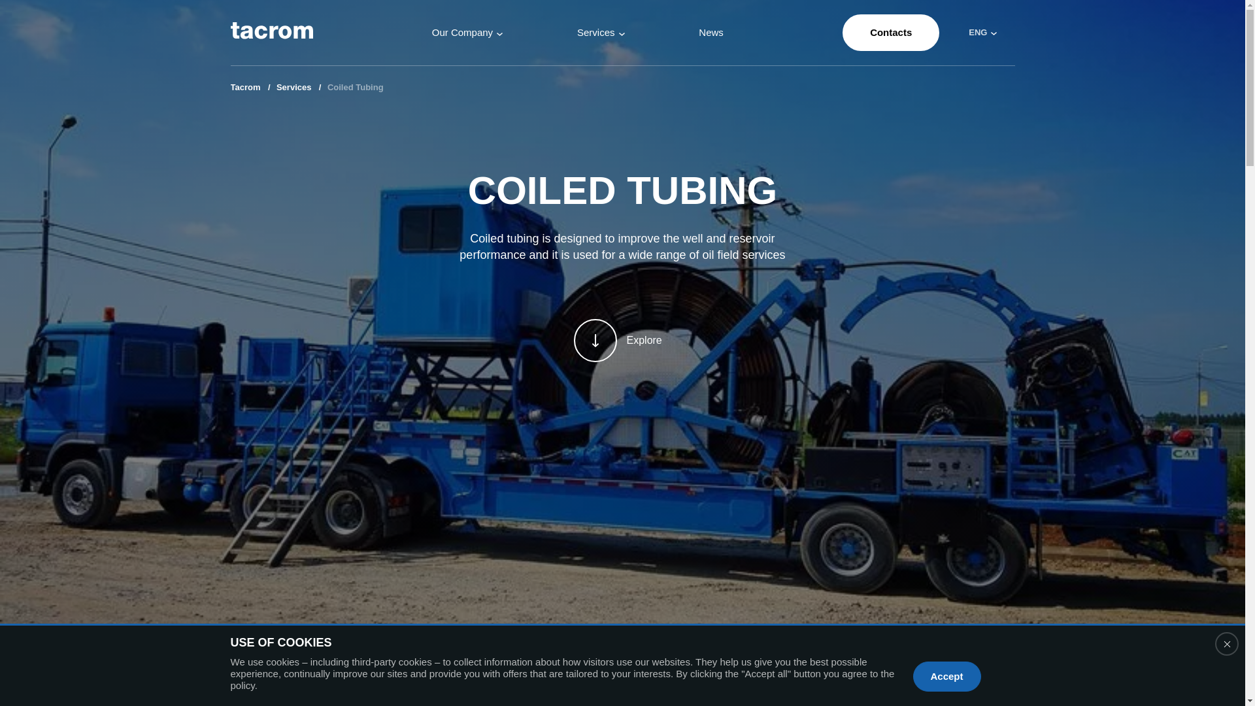 The image size is (1255, 706). Describe the element at coordinates (622, 341) in the screenshot. I see `Explore` at that location.